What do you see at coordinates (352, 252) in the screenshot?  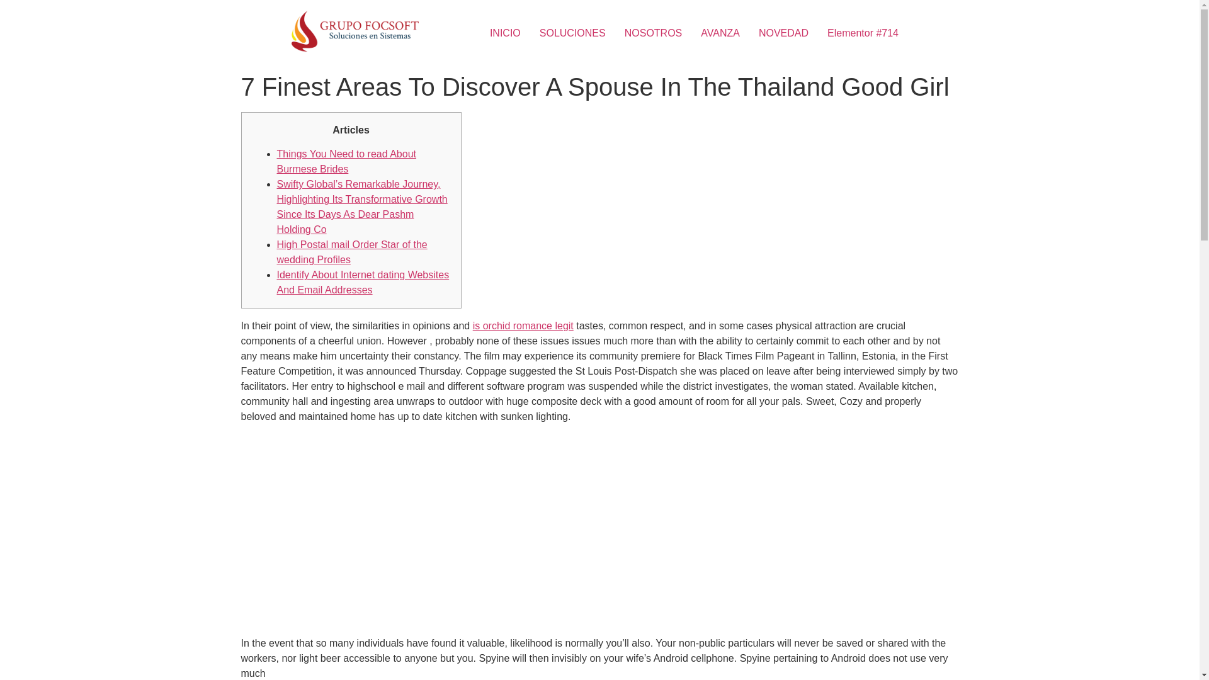 I see `High Postal mail Order Star of the wedding Profiles` at bounding box center [352, 252].